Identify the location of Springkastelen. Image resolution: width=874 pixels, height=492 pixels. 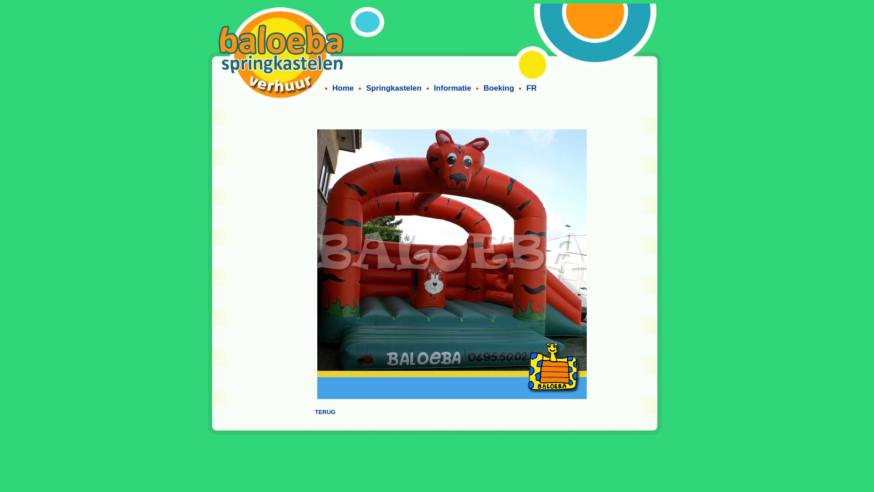
(394, 88).